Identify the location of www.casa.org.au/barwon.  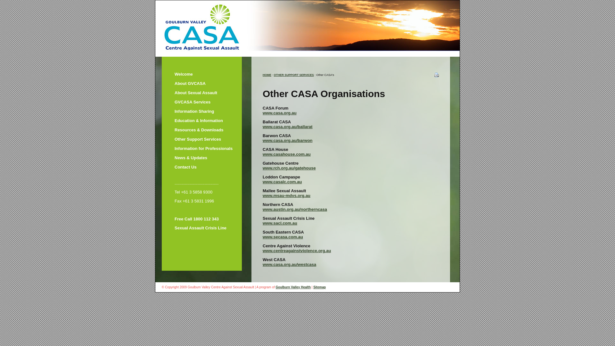
(288, 140).